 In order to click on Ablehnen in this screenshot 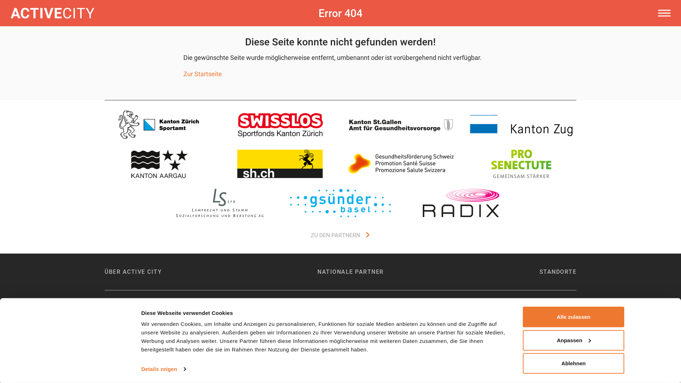, I will do `click(574, 363)`.